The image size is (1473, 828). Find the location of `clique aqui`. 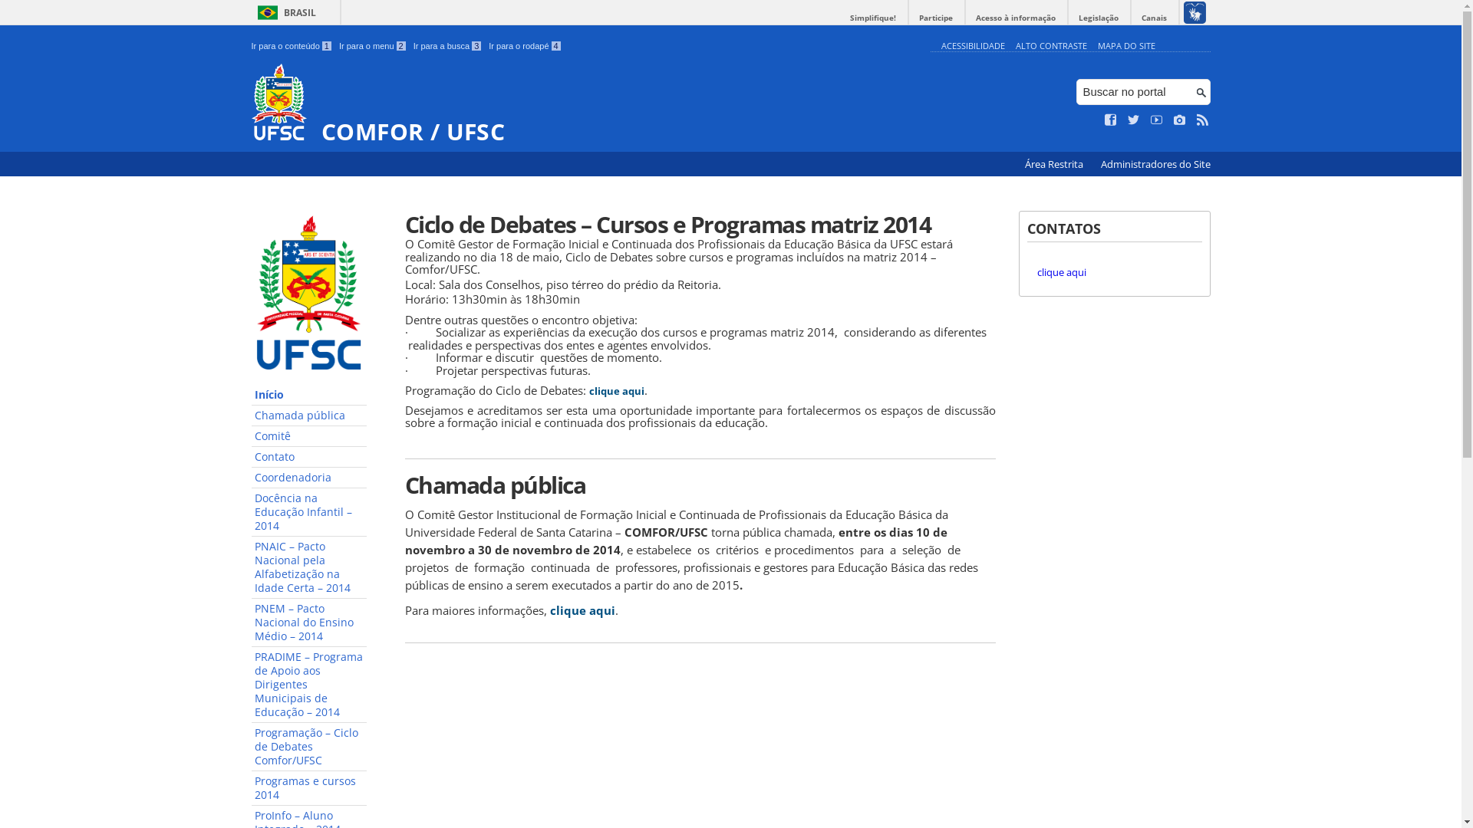

clique aqui is located at coordinates (582, 610).